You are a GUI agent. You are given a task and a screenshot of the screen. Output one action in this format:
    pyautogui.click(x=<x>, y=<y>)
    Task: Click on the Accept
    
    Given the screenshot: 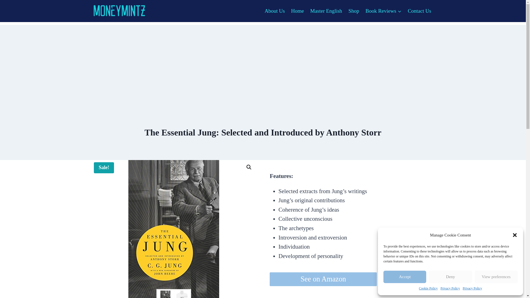 What is the action you would take?
    pyautogui.click(x=405, y=277)
    